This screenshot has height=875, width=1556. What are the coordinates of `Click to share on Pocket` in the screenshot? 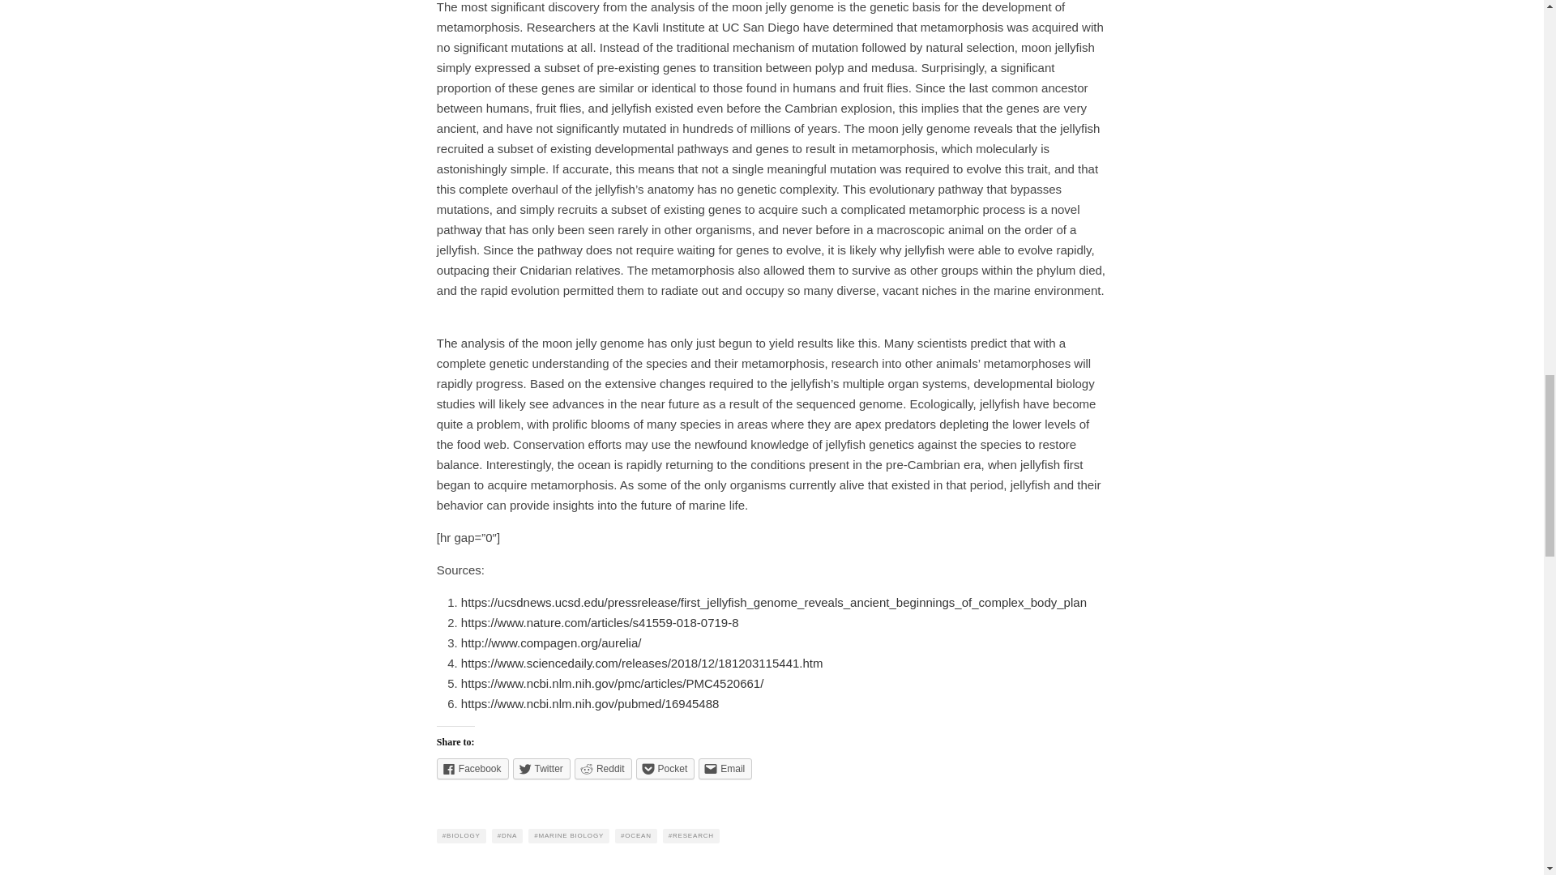 It's located at (666, 769).